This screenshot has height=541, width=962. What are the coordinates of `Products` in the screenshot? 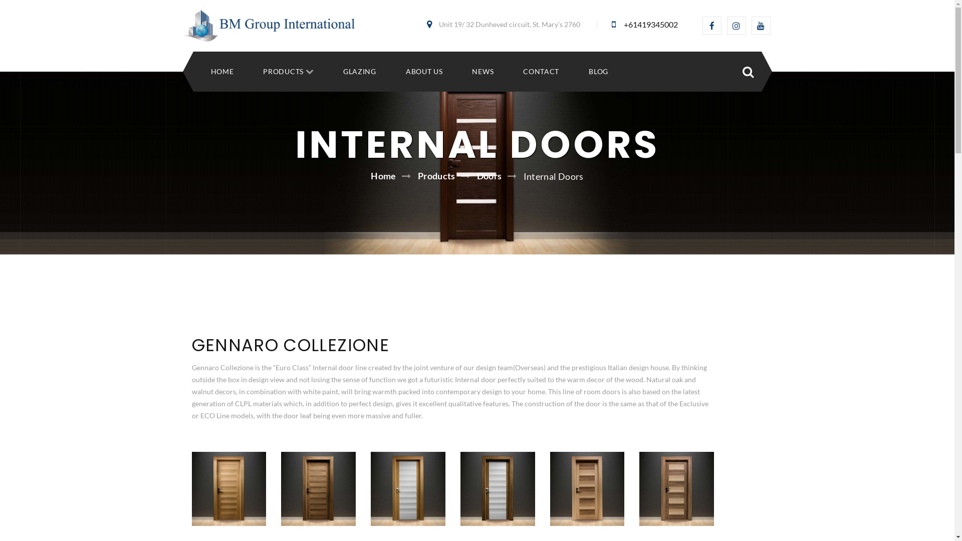 It's located at (437, 176).